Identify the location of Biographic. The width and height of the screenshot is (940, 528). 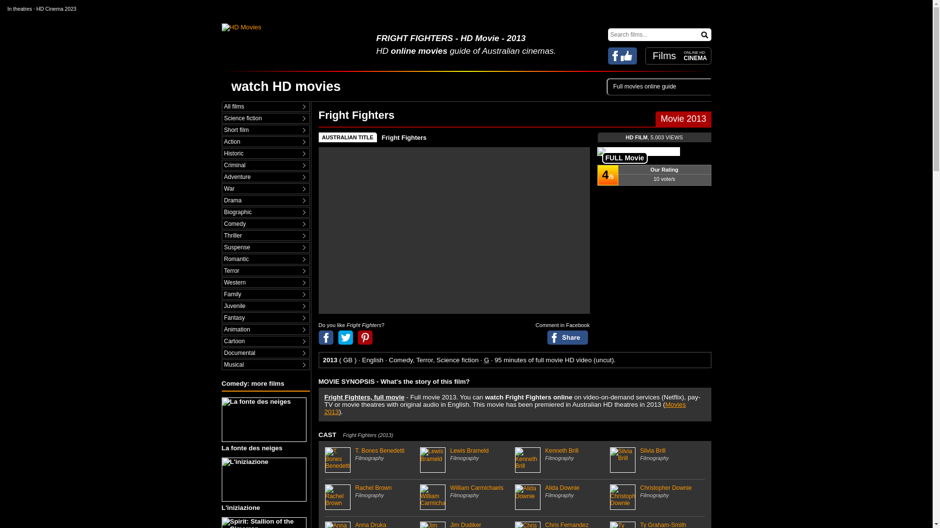
(265, 212).